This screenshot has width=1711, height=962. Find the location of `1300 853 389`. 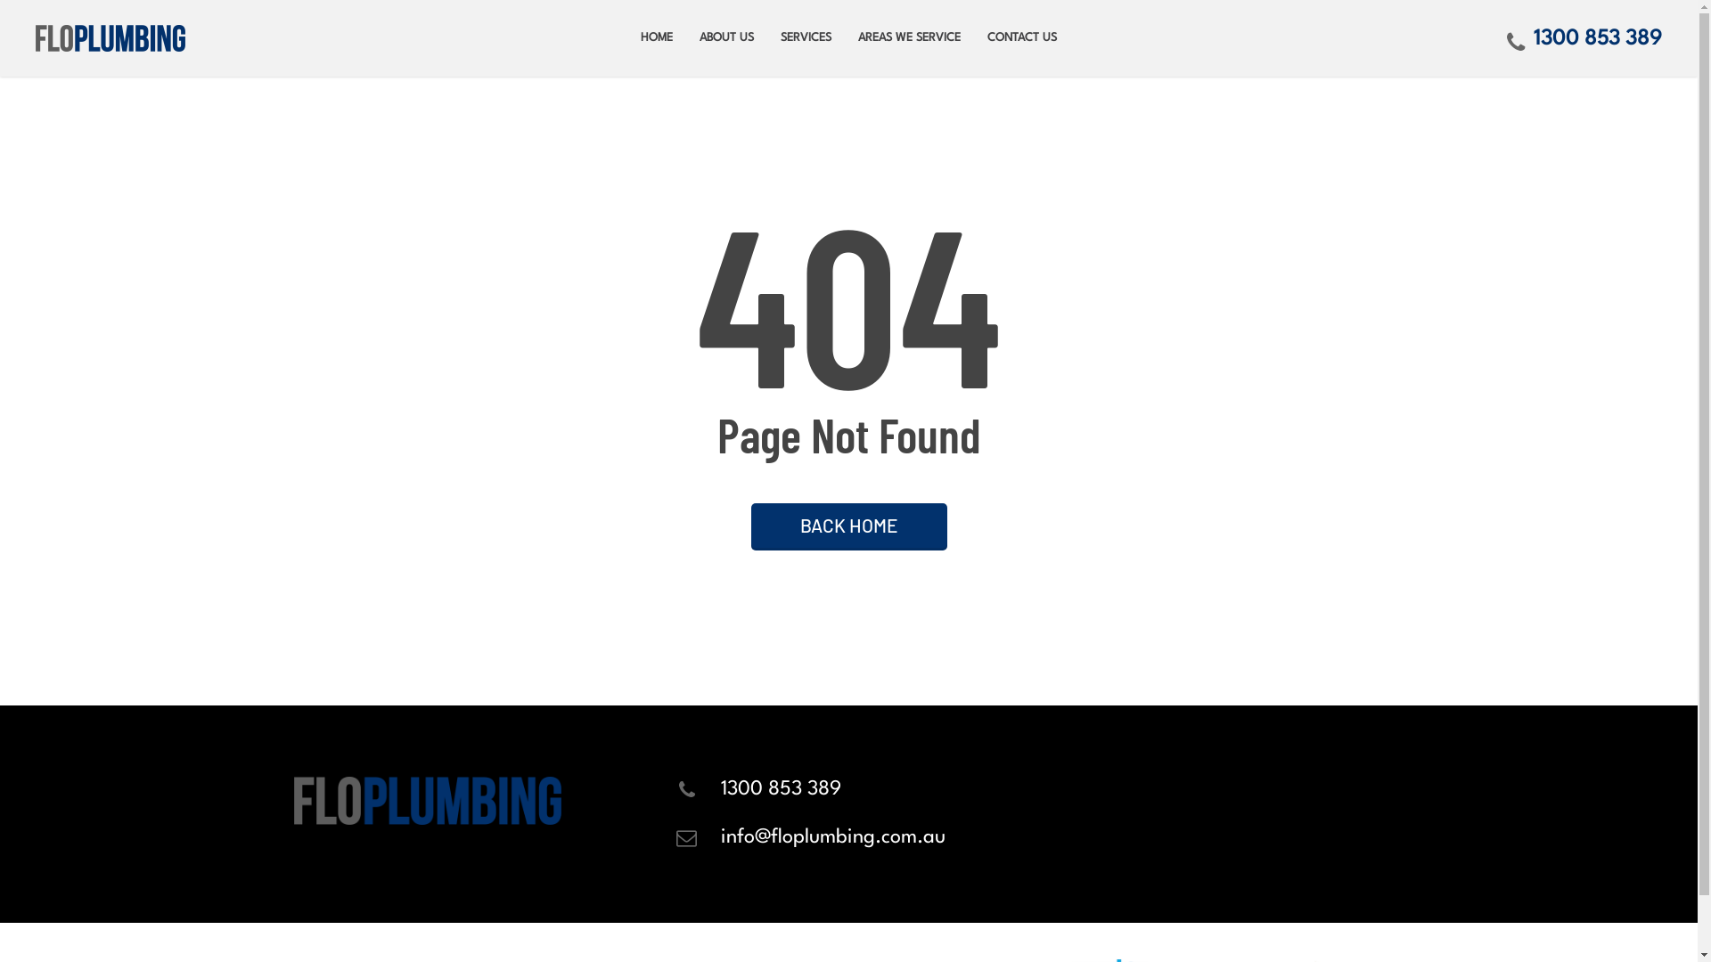

1300 853 389 is located at coordinates (1584, 39).